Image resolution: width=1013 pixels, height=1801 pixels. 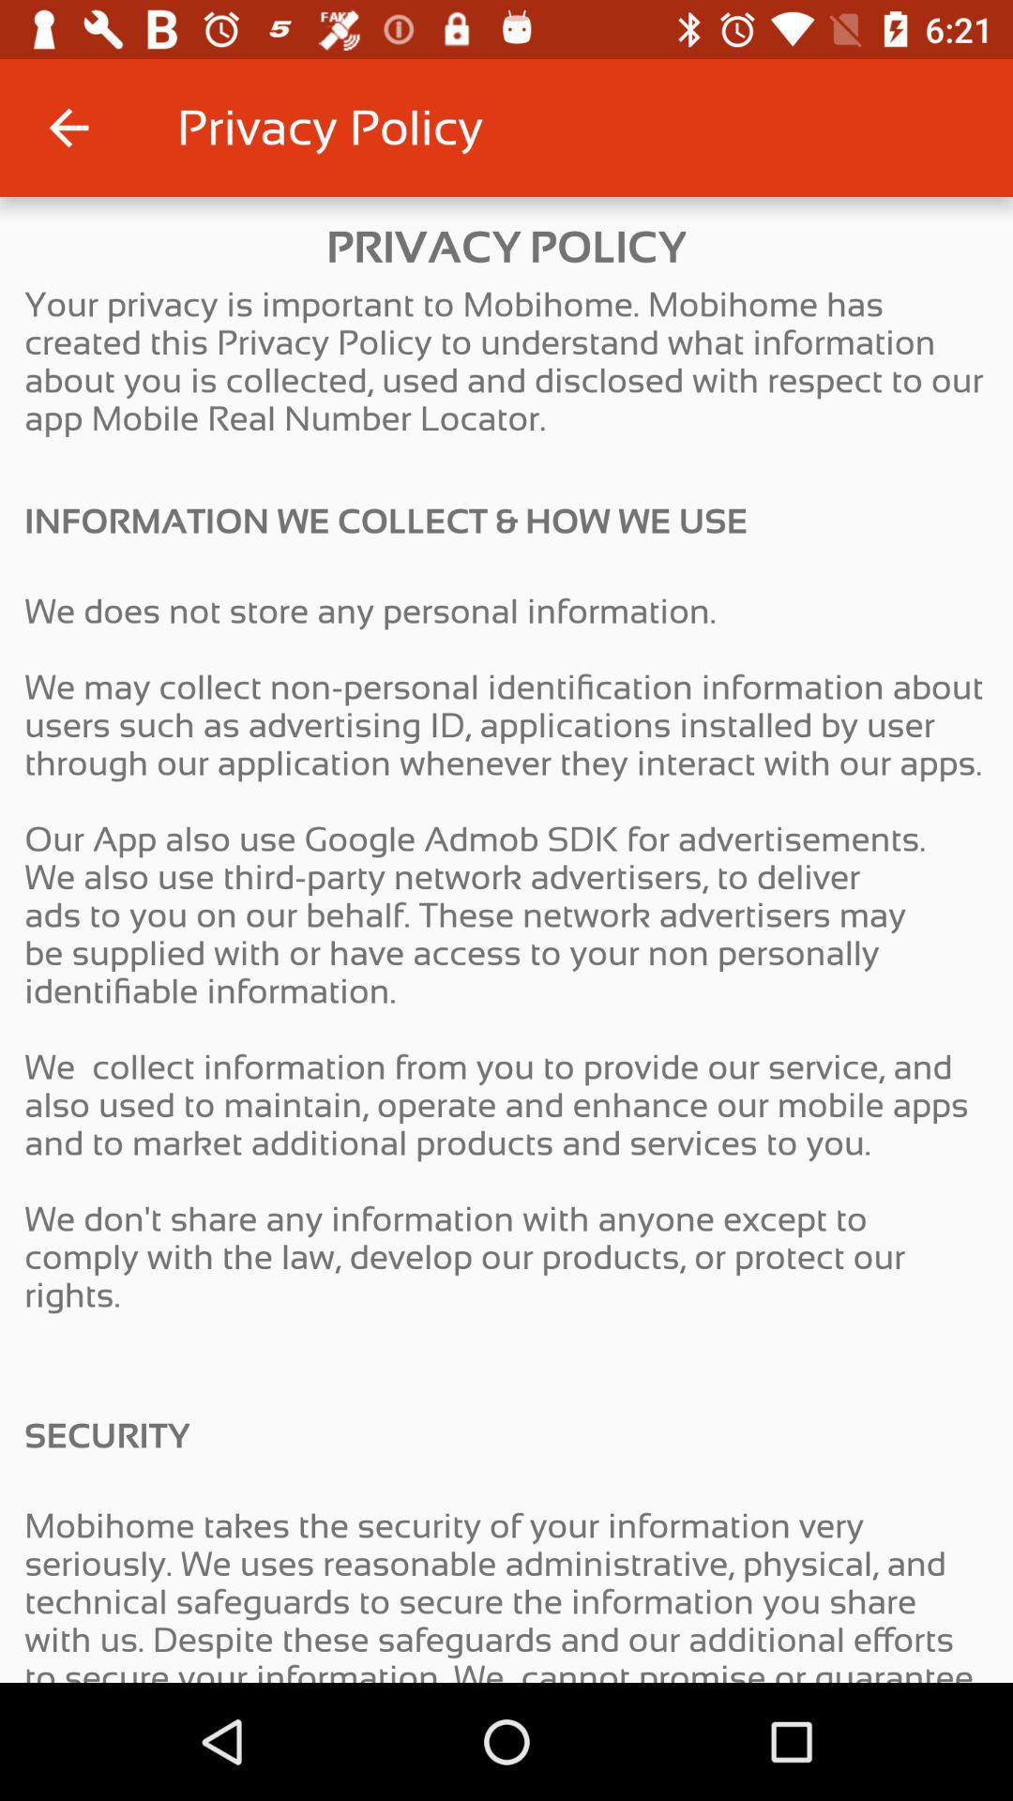 What do you see at coordinates (68, 128) in the screenshot?
I see `tap the icon above your privacy is icon` at bounding box center [68, 128].